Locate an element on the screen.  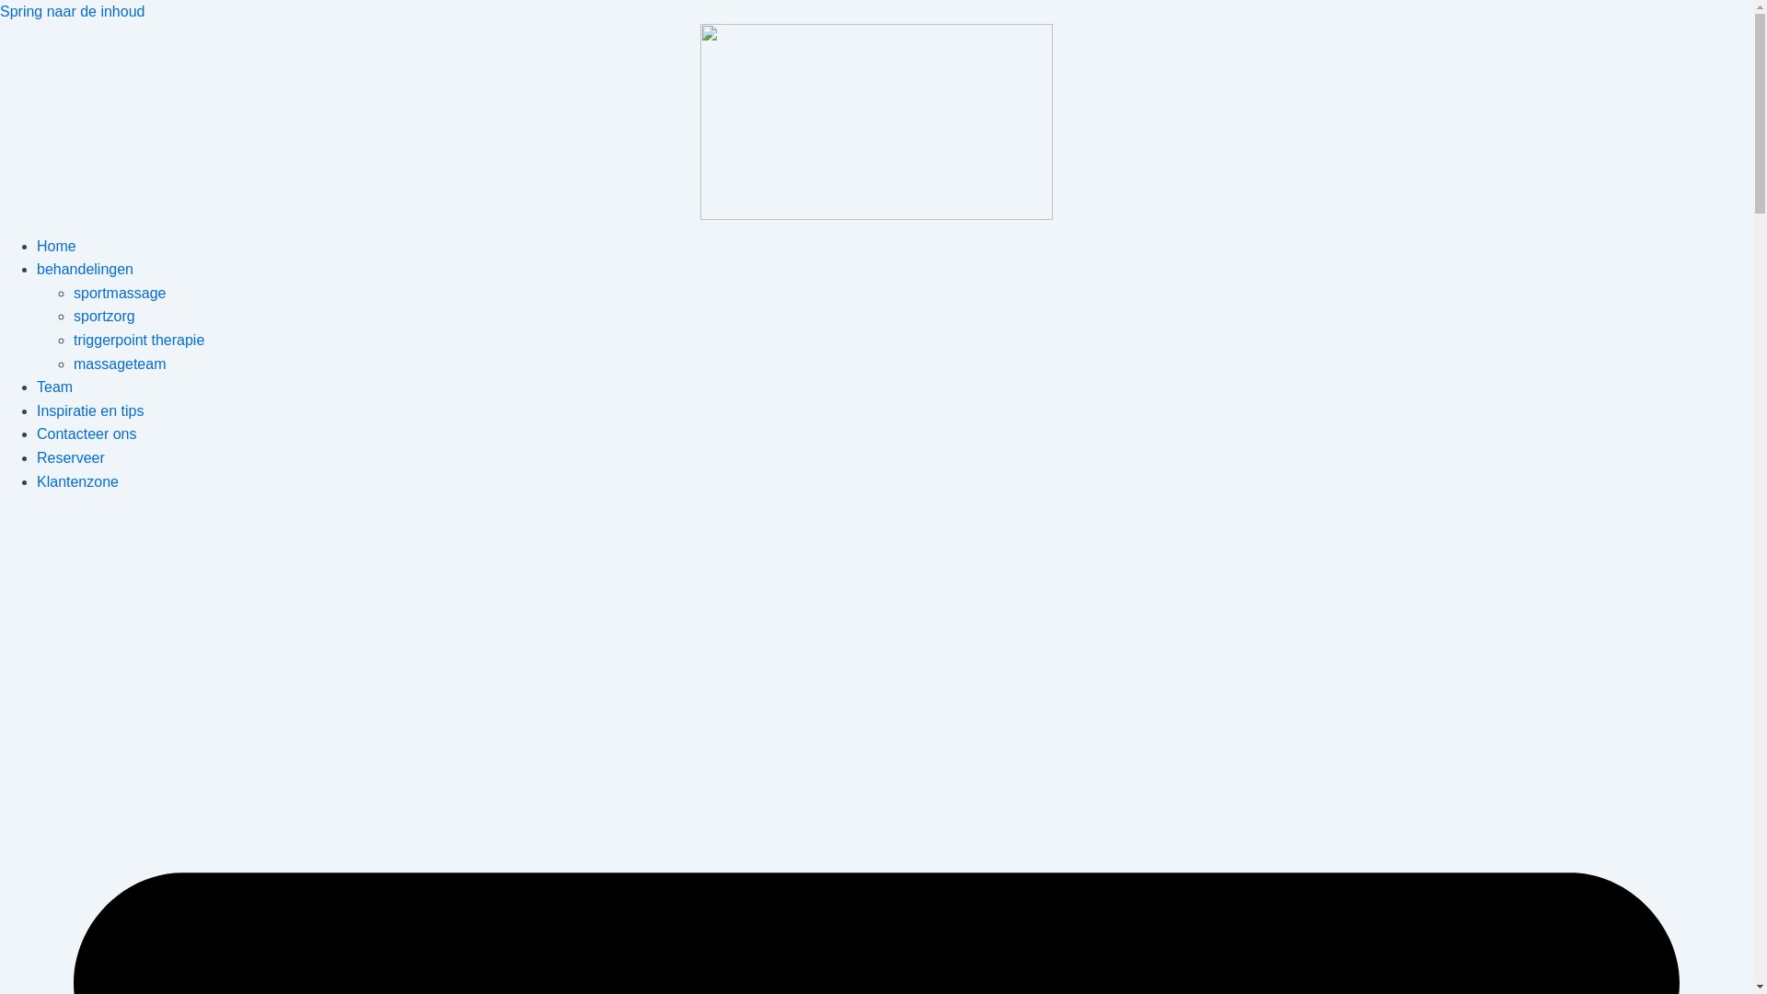
triggerpoint therapie is located at coordinates (139, 341).